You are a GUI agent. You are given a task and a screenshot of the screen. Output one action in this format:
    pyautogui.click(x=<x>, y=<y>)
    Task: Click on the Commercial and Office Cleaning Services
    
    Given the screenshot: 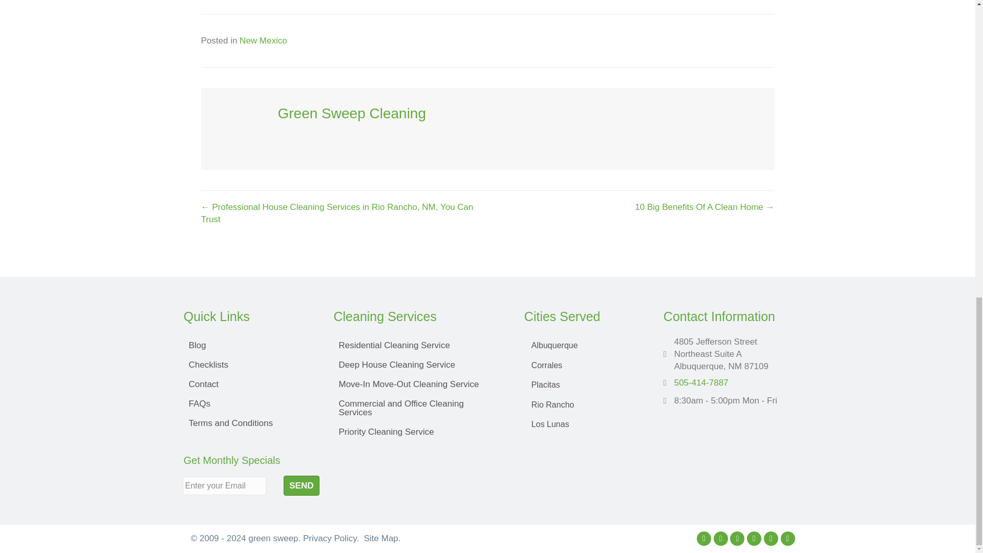 What is the action you would take?
    pyautogui.click(x=419, y=408)
    